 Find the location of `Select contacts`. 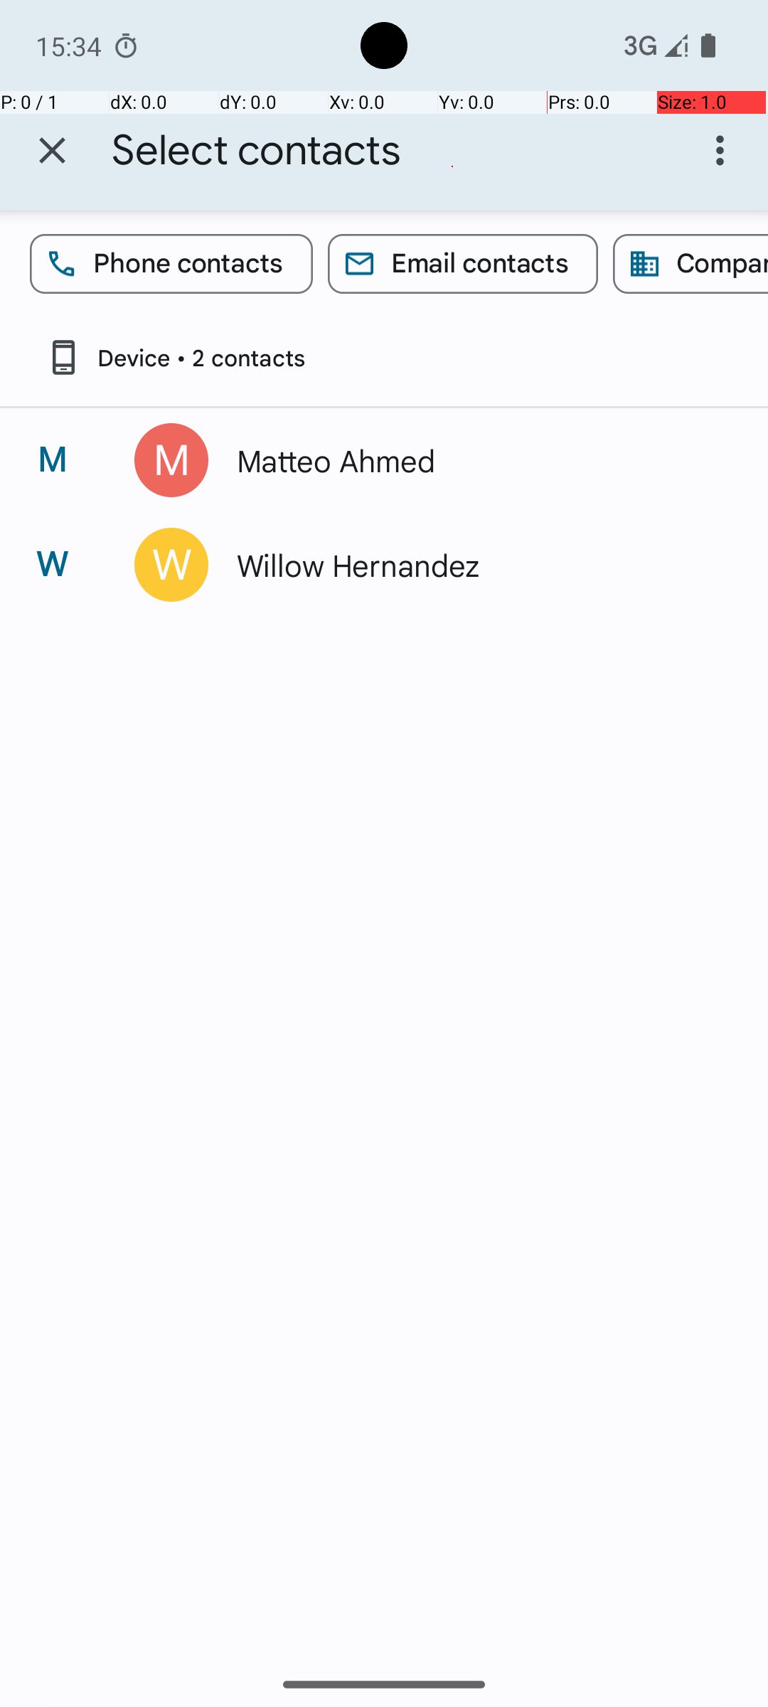

Select contacts is located at coordinates (257, 151).